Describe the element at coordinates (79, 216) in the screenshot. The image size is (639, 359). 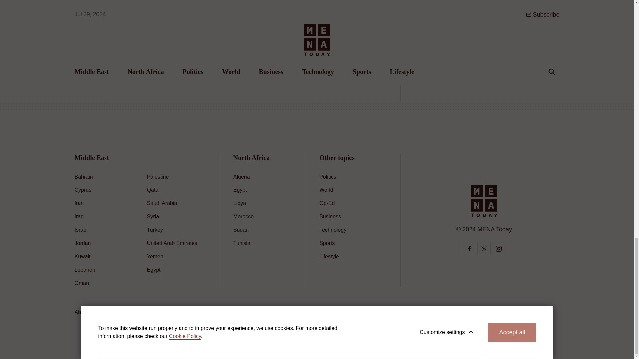
I see `Iraq` at that location.